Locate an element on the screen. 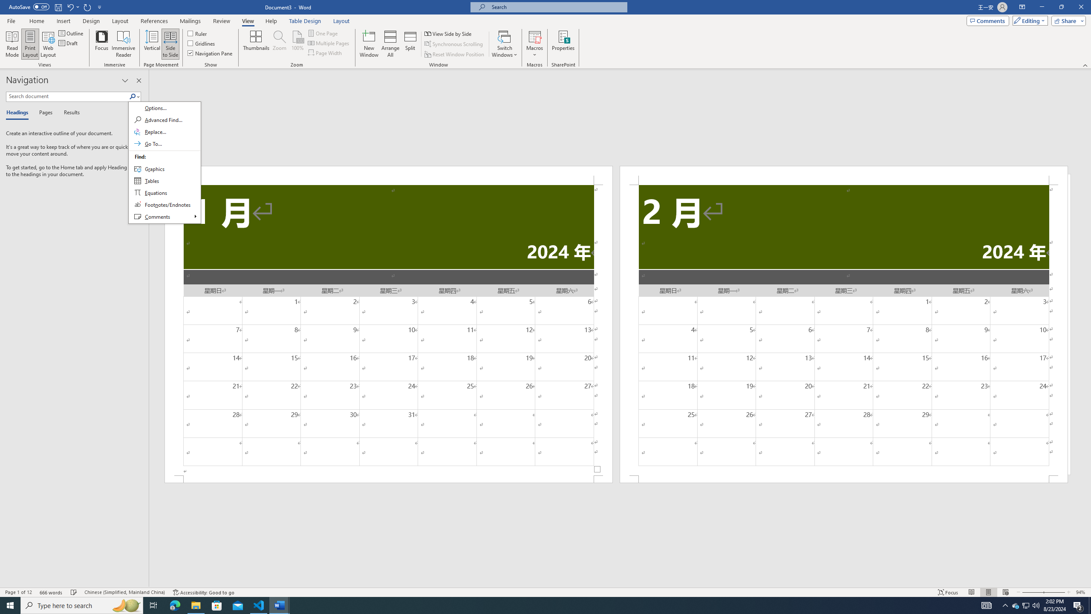  Collapse the Ribbon is located at coordinates (1085, 65).